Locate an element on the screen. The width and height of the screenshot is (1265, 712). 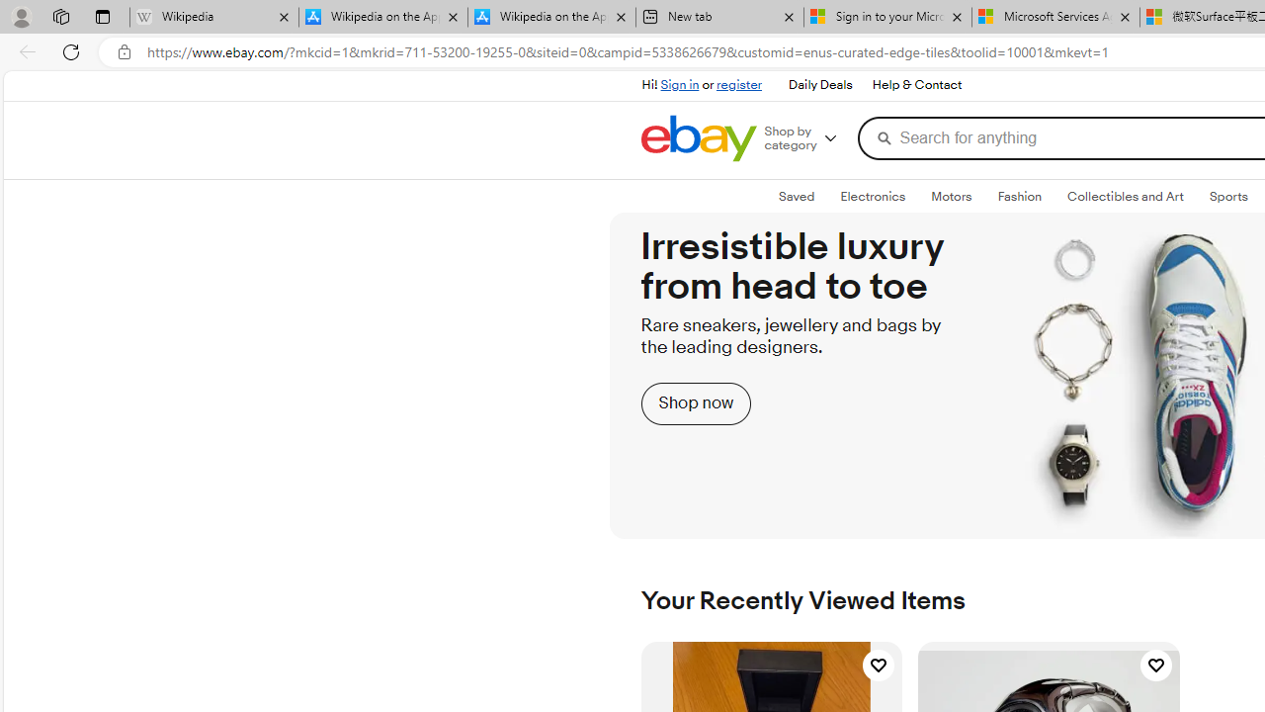
Daily Deals is located at coordinates (819, 85).